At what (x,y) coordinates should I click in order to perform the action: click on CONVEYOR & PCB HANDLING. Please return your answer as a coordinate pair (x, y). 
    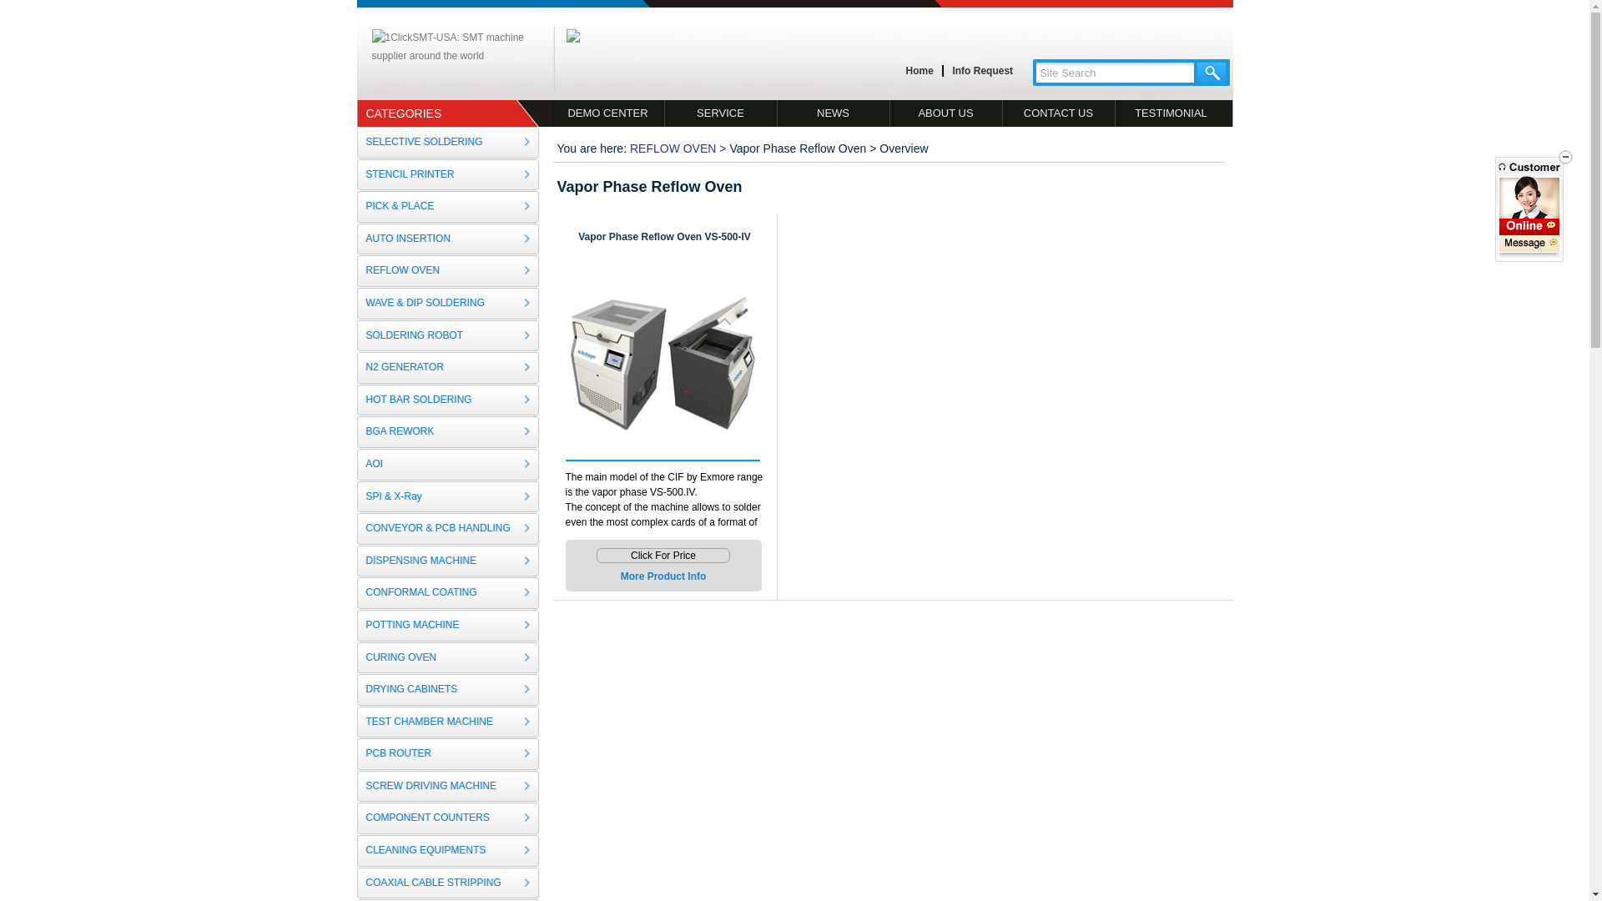
    Looking at the image, I should click on (448, 529).